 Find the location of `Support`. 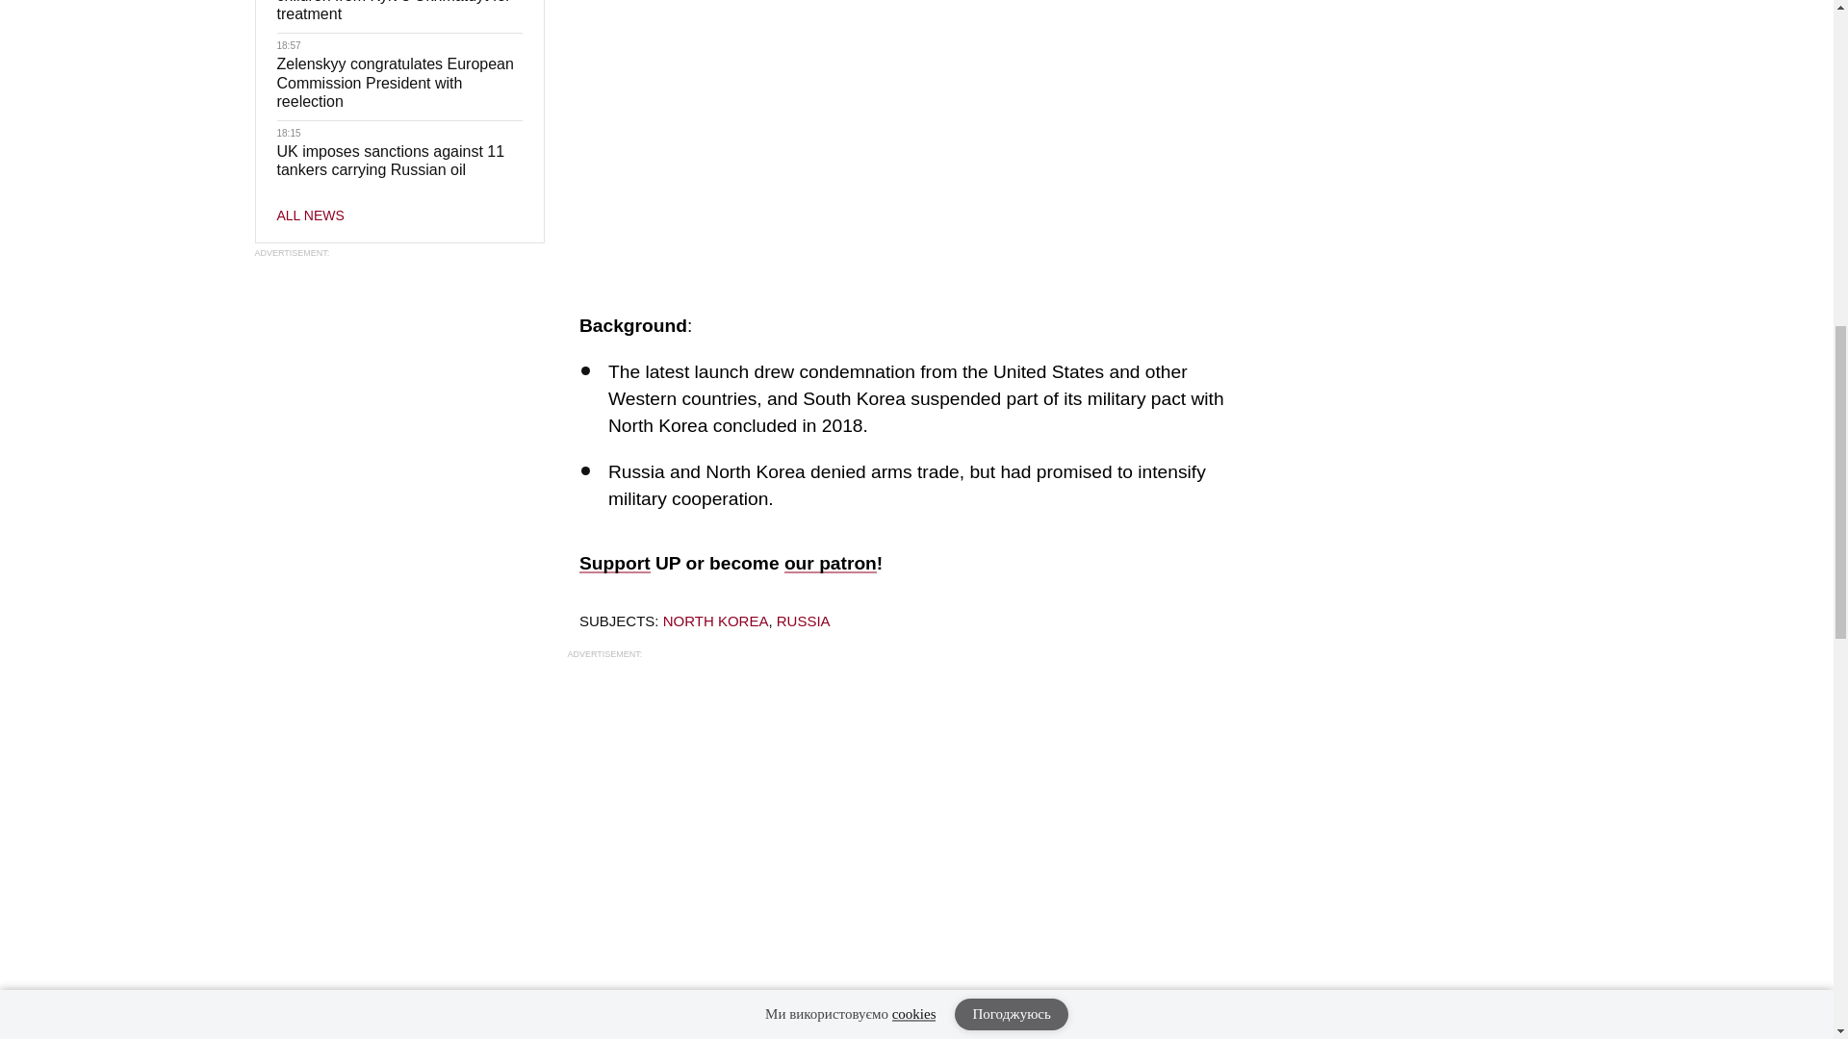

Support is located at coordinates (614, 563).